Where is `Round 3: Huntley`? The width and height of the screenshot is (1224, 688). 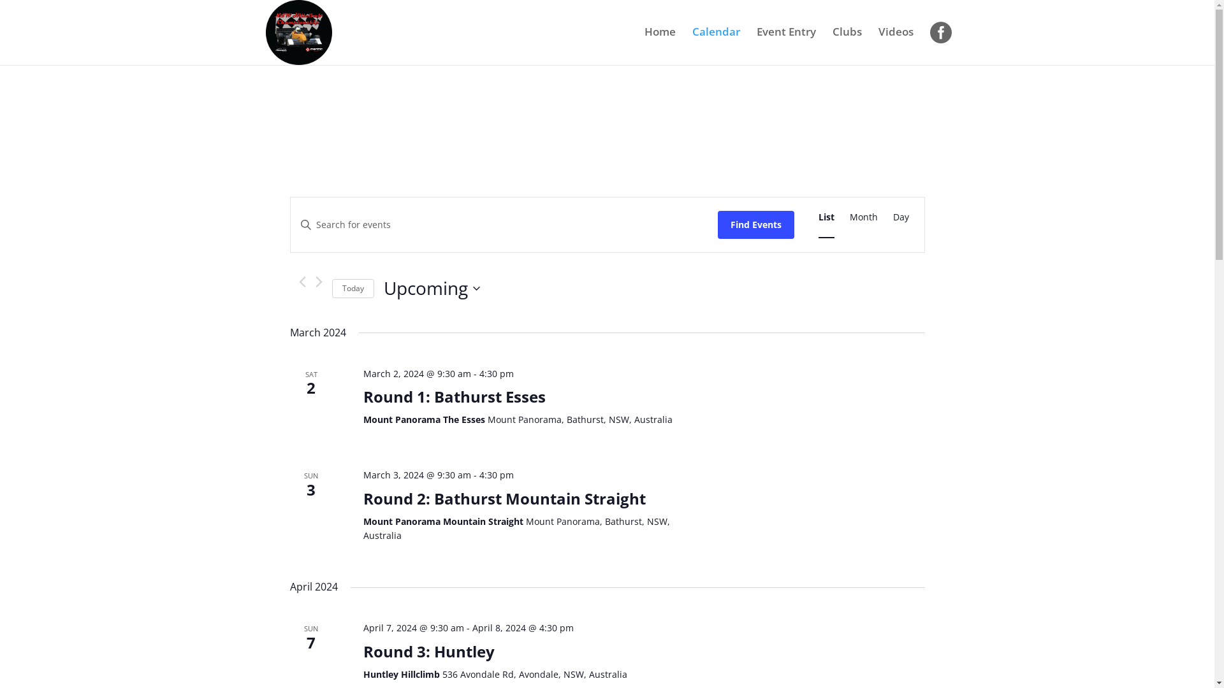 Round 3: Huntley is located at coordinates (429, 652).